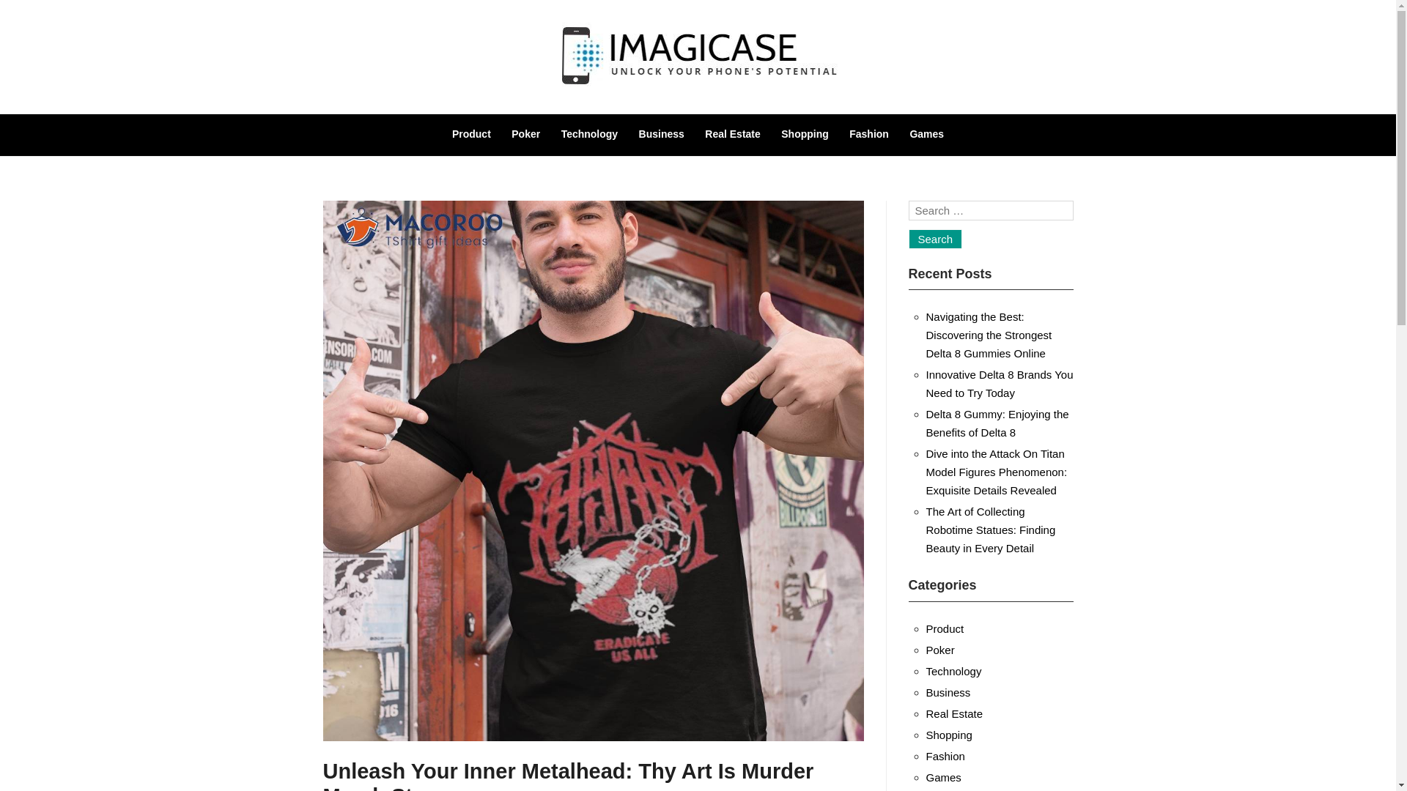 The image size is (1407, 791). I want to click on Shopping, so click(805, 133).